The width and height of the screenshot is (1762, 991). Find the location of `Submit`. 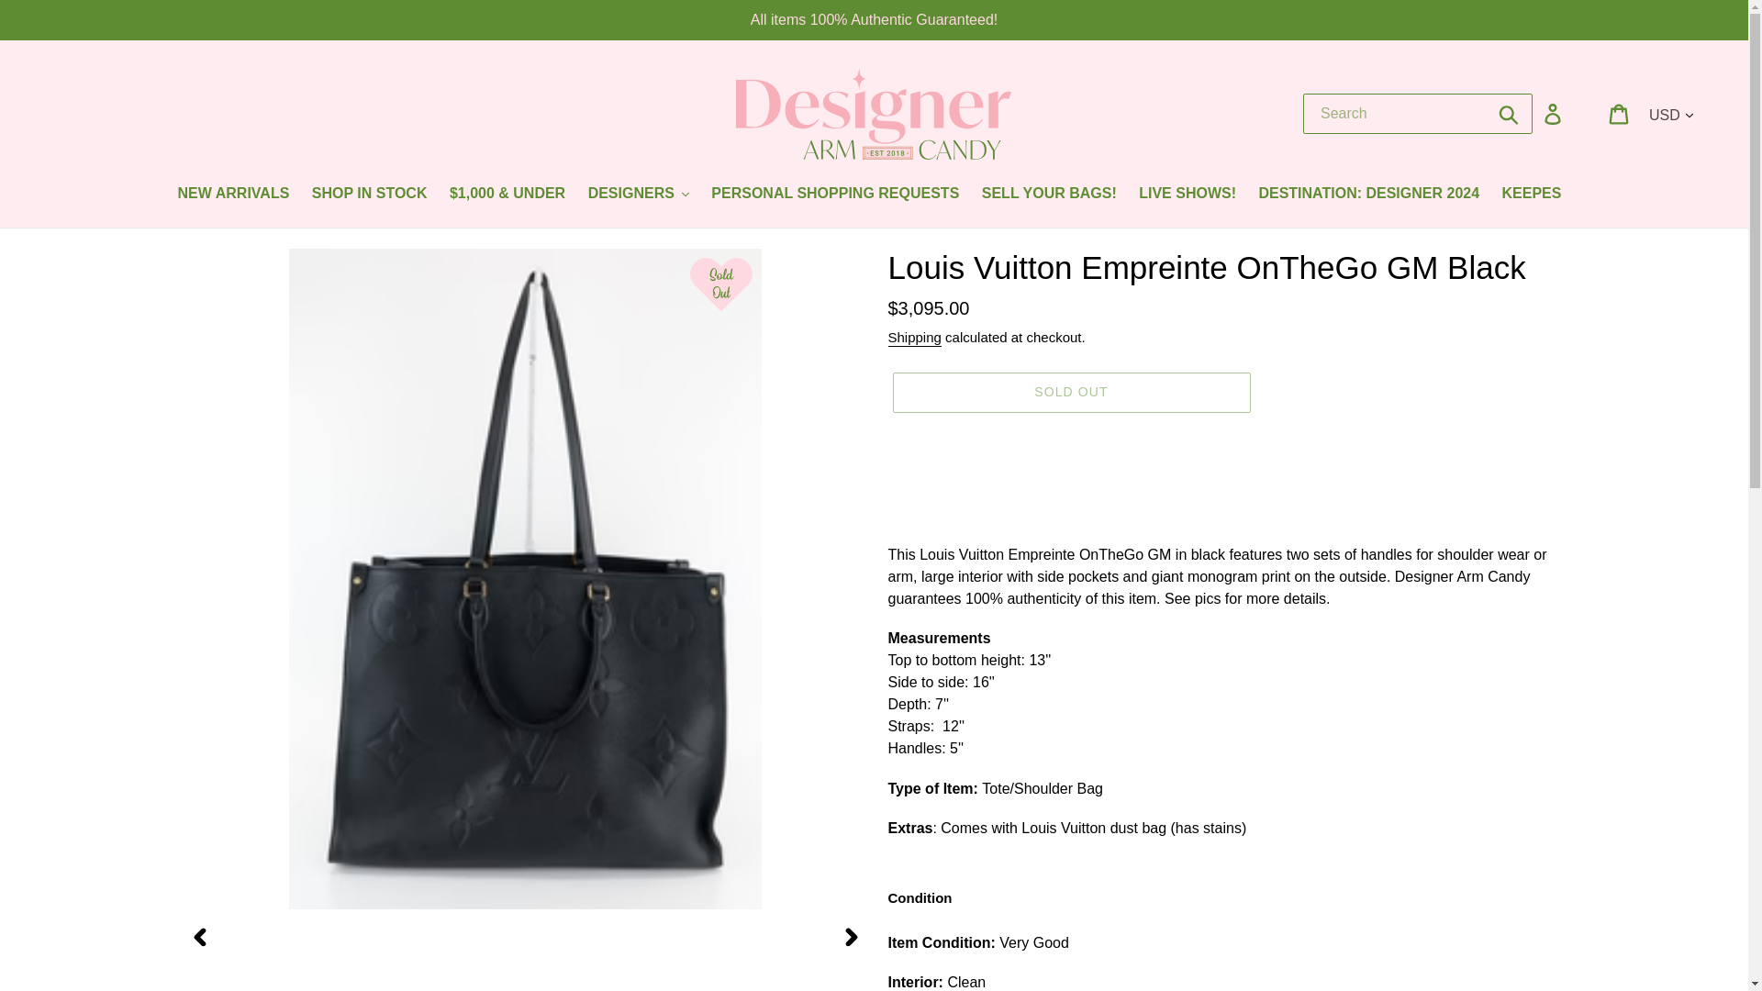

Submit is located at coordinates (1510, 113).